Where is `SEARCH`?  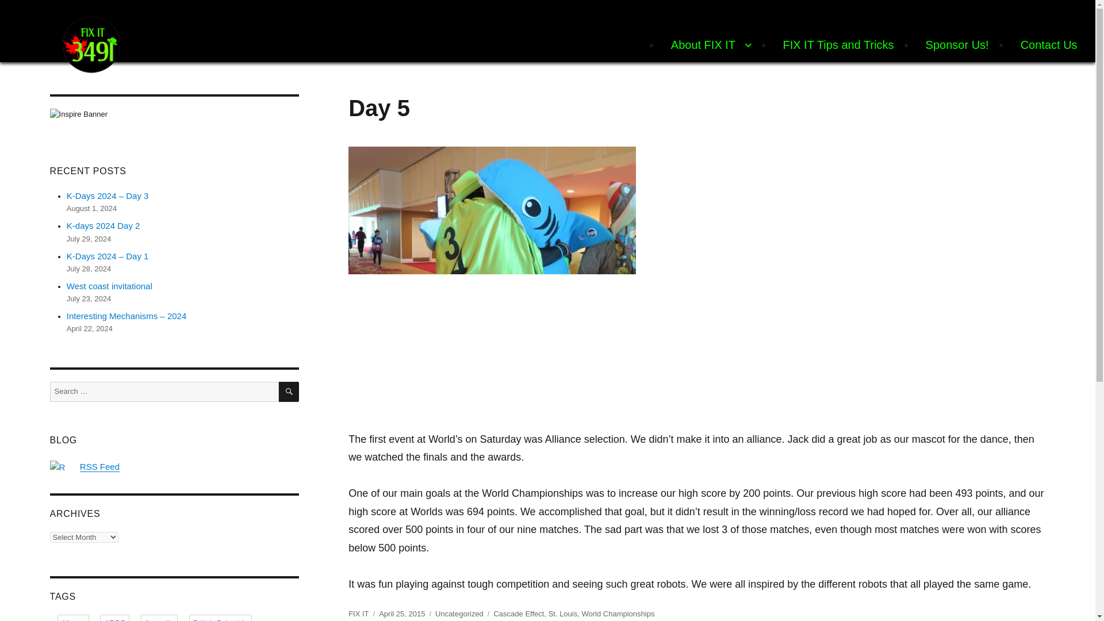
SEARCH is located at coordinates (289, 392).